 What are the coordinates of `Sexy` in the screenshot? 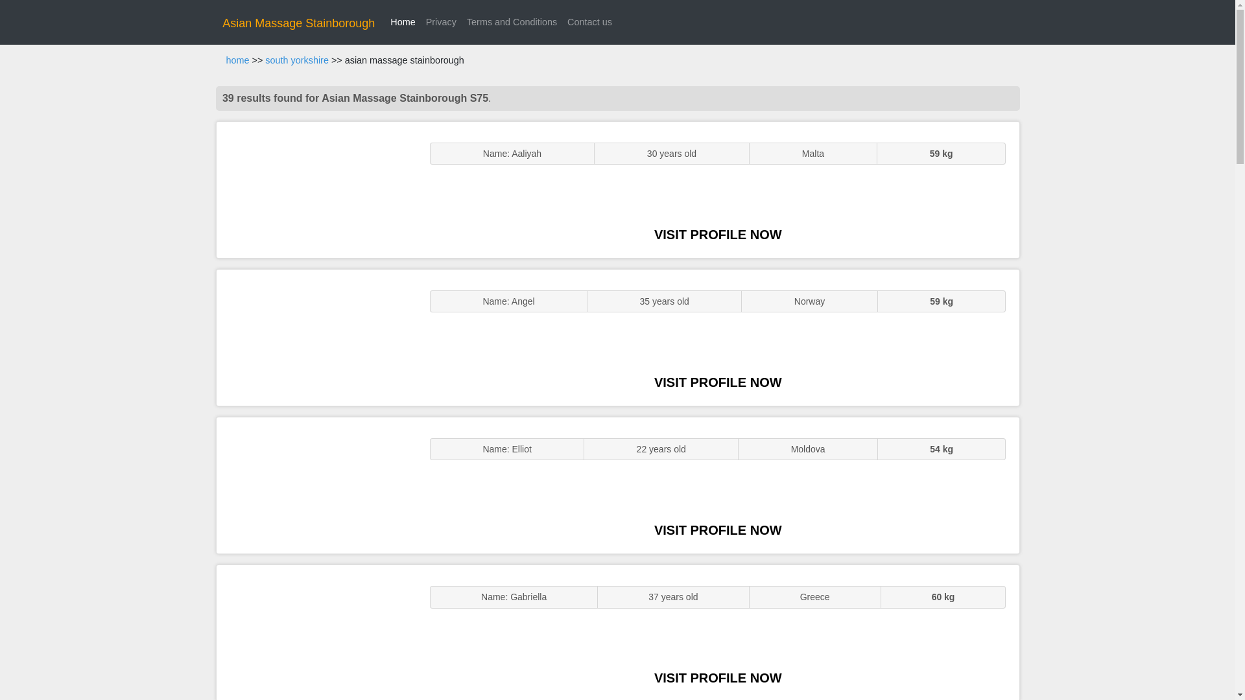 It's located at (316, 485).